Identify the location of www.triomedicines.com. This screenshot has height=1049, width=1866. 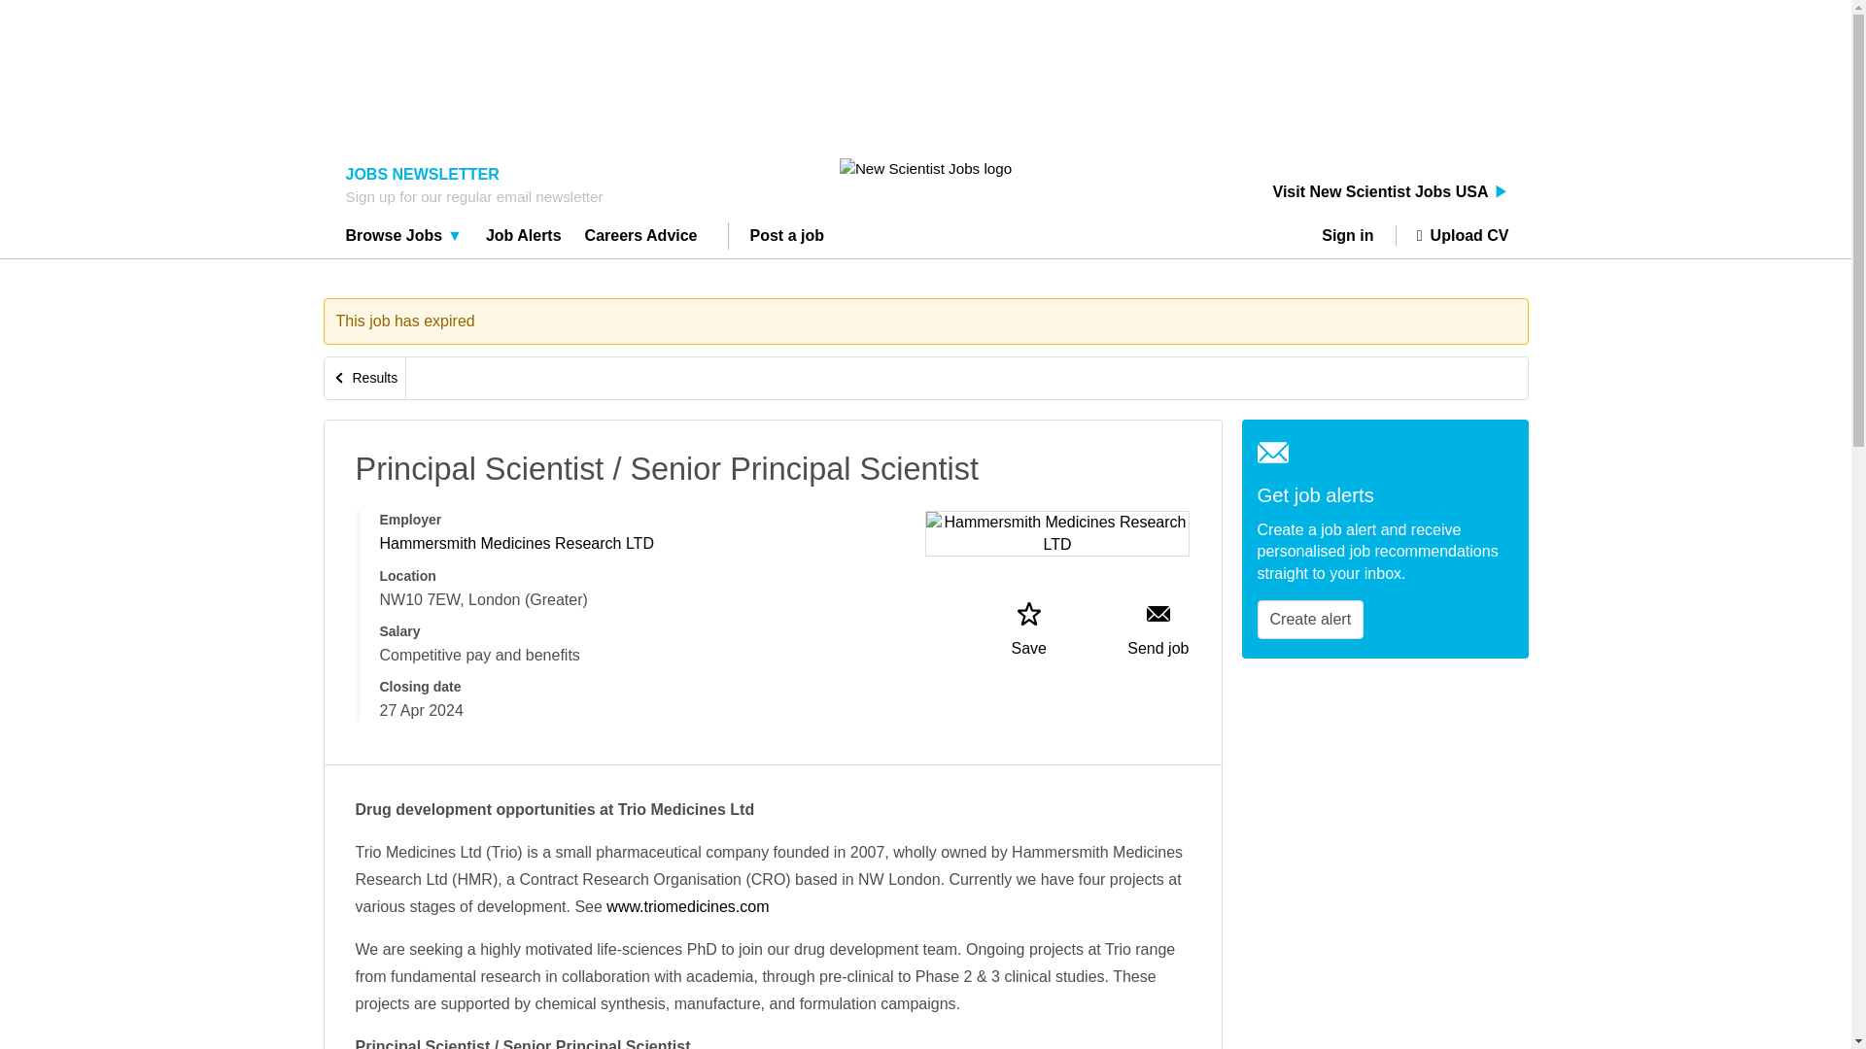
(688, 905).